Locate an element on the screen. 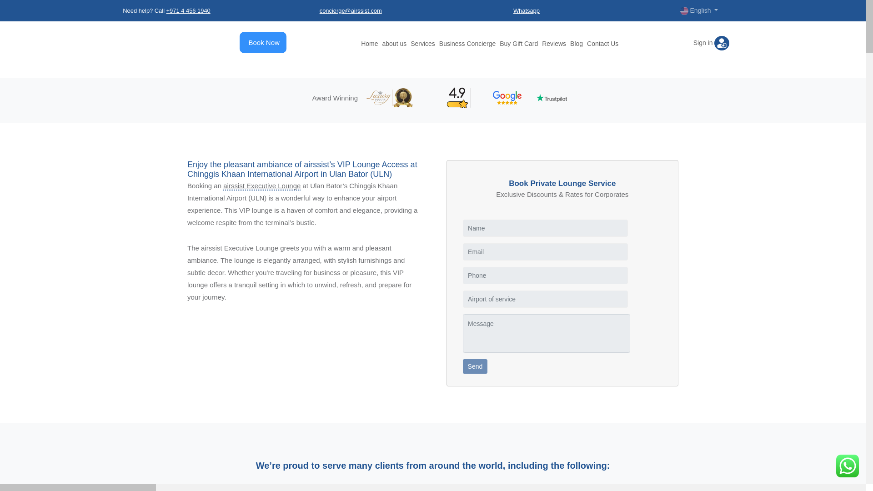 The height and width of the screenshot is (491, 873). Reviews is located at coordinates (554, 43).